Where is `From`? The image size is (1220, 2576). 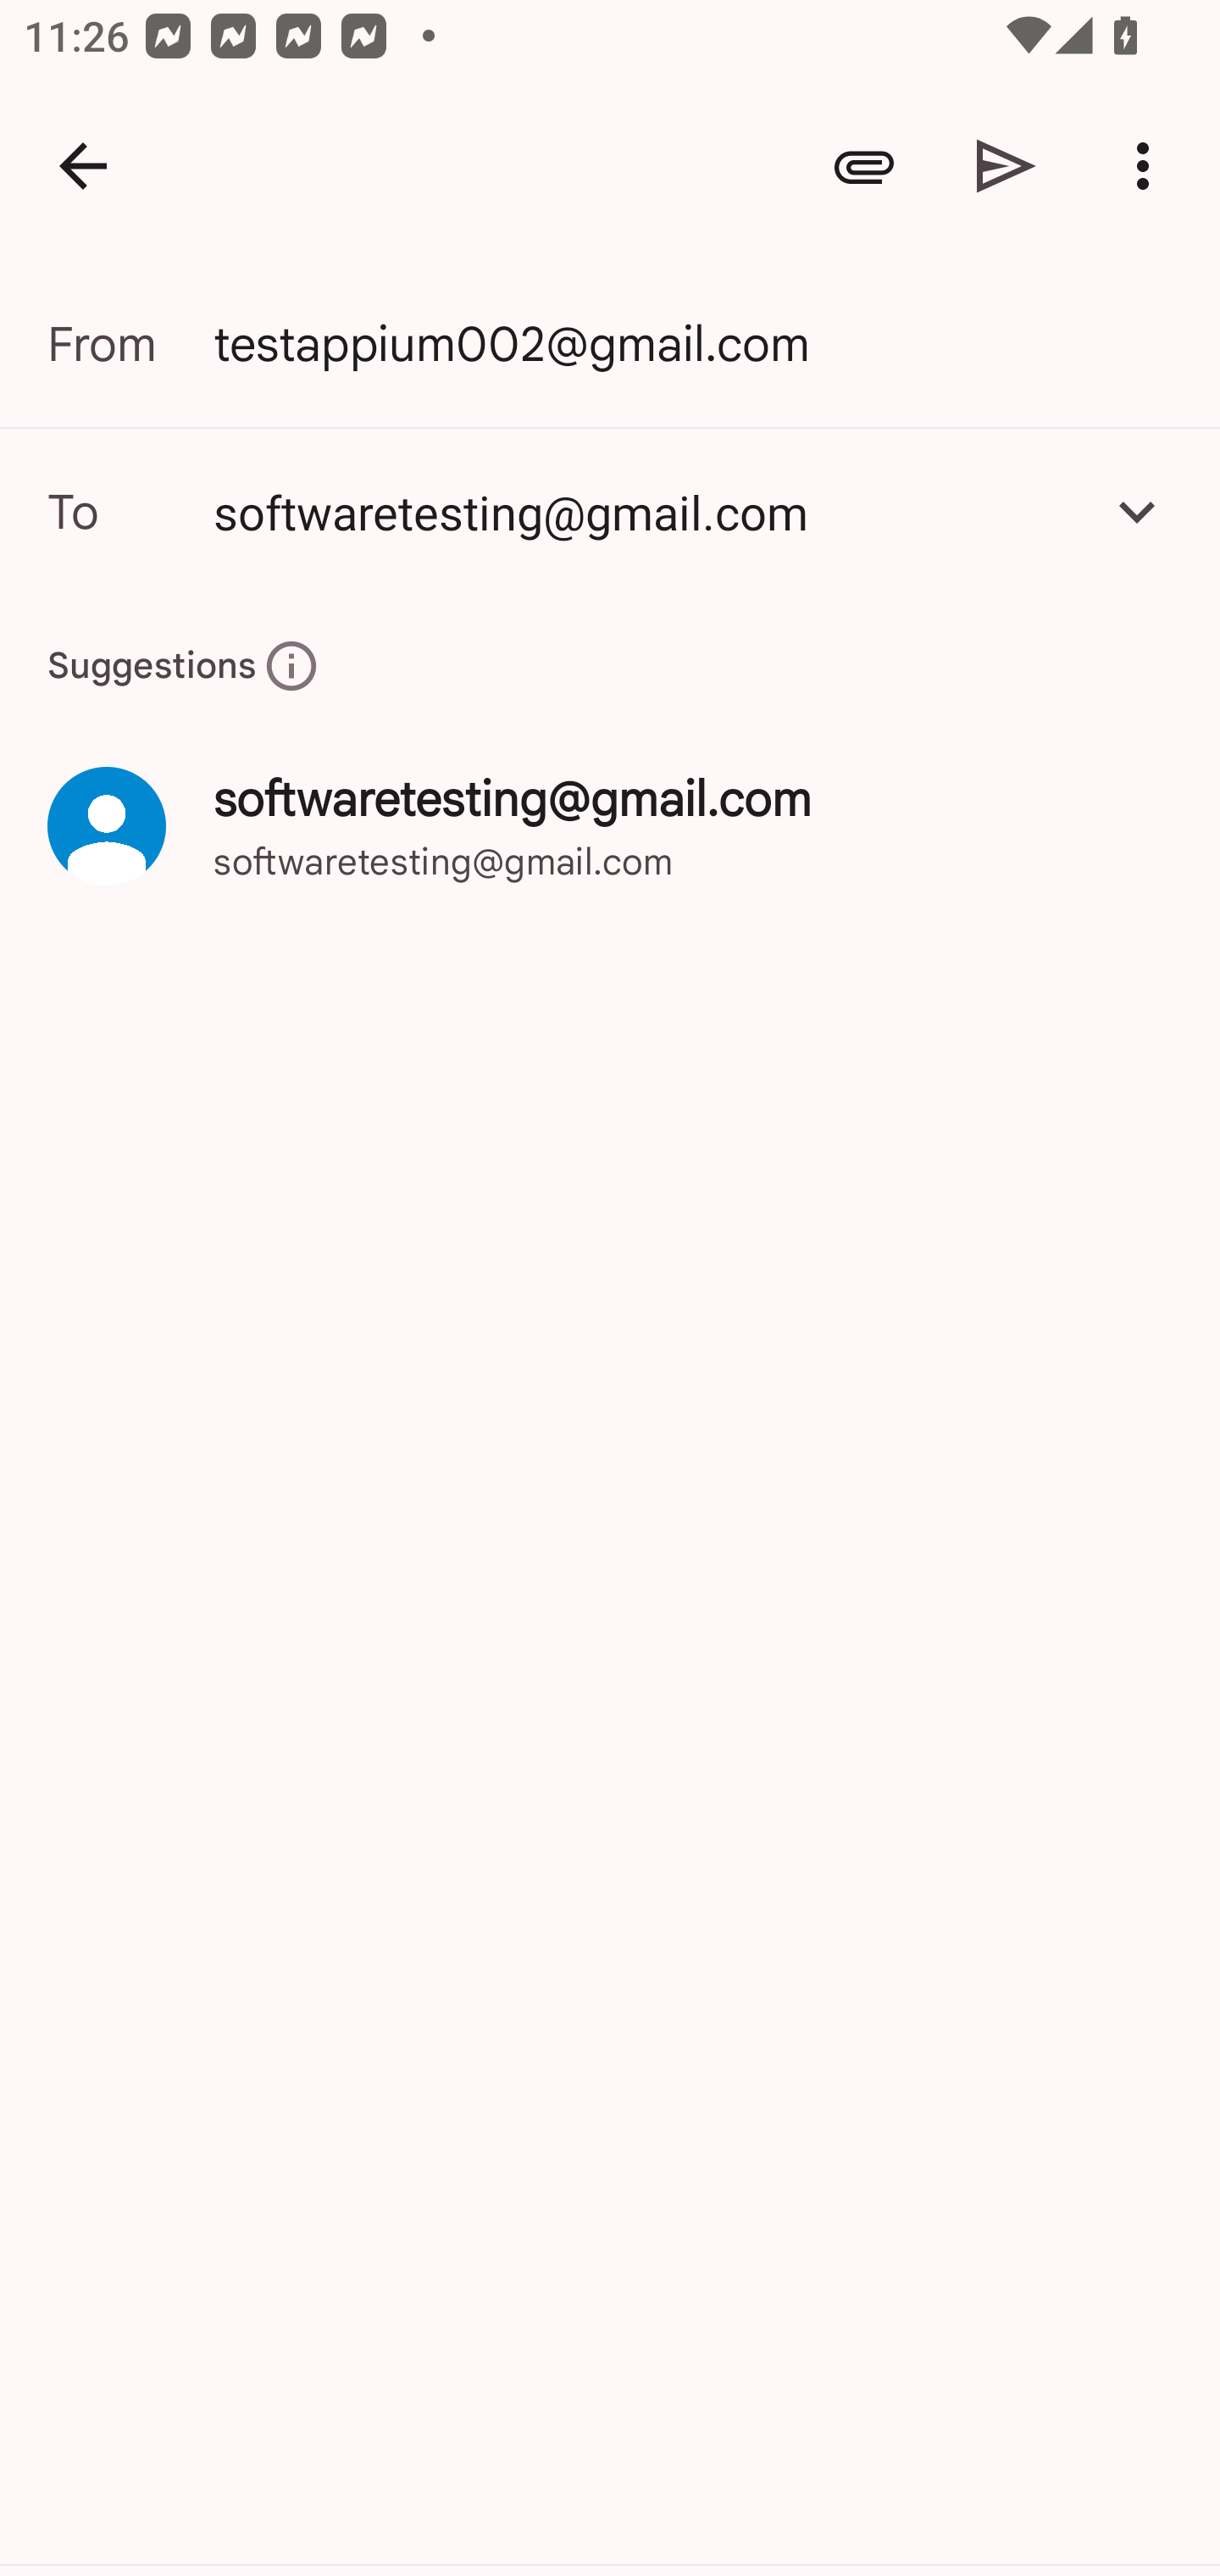
From is located at coordinates (130, 344).